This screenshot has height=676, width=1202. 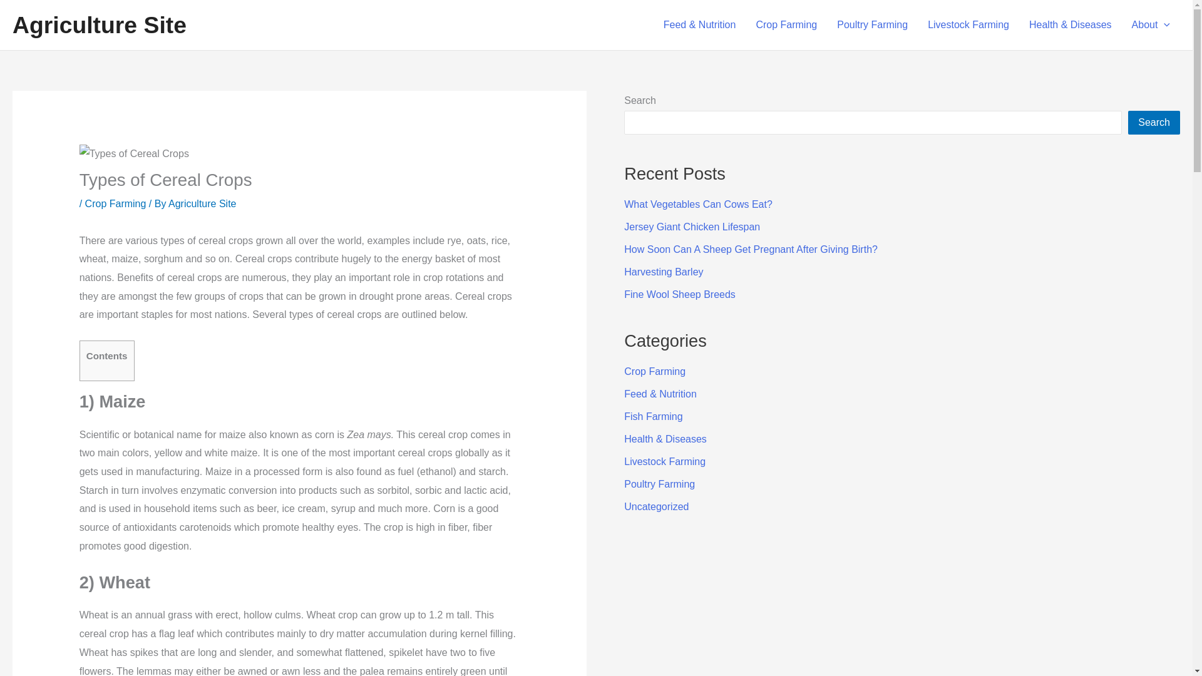 I want to click on Livestock Farming, so click(x=968, y=25).